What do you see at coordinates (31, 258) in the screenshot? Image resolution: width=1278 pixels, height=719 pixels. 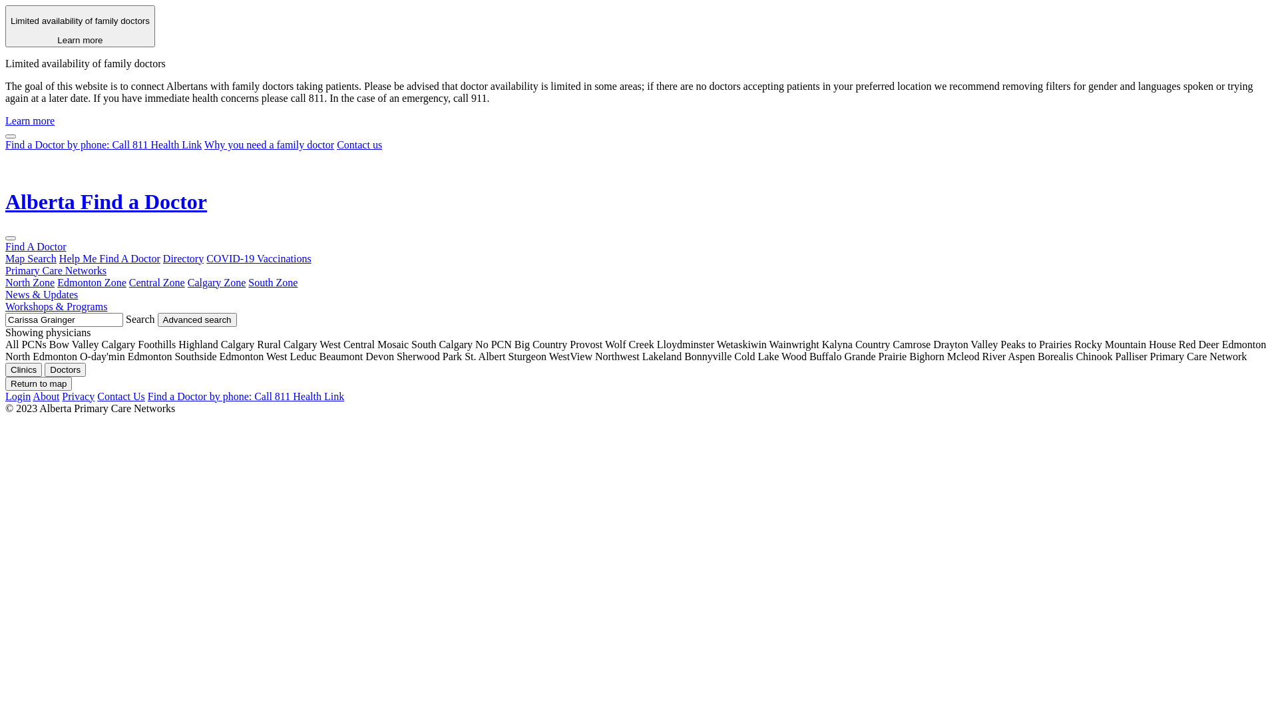 I see `Map Search` at bounding box center [31, 258].